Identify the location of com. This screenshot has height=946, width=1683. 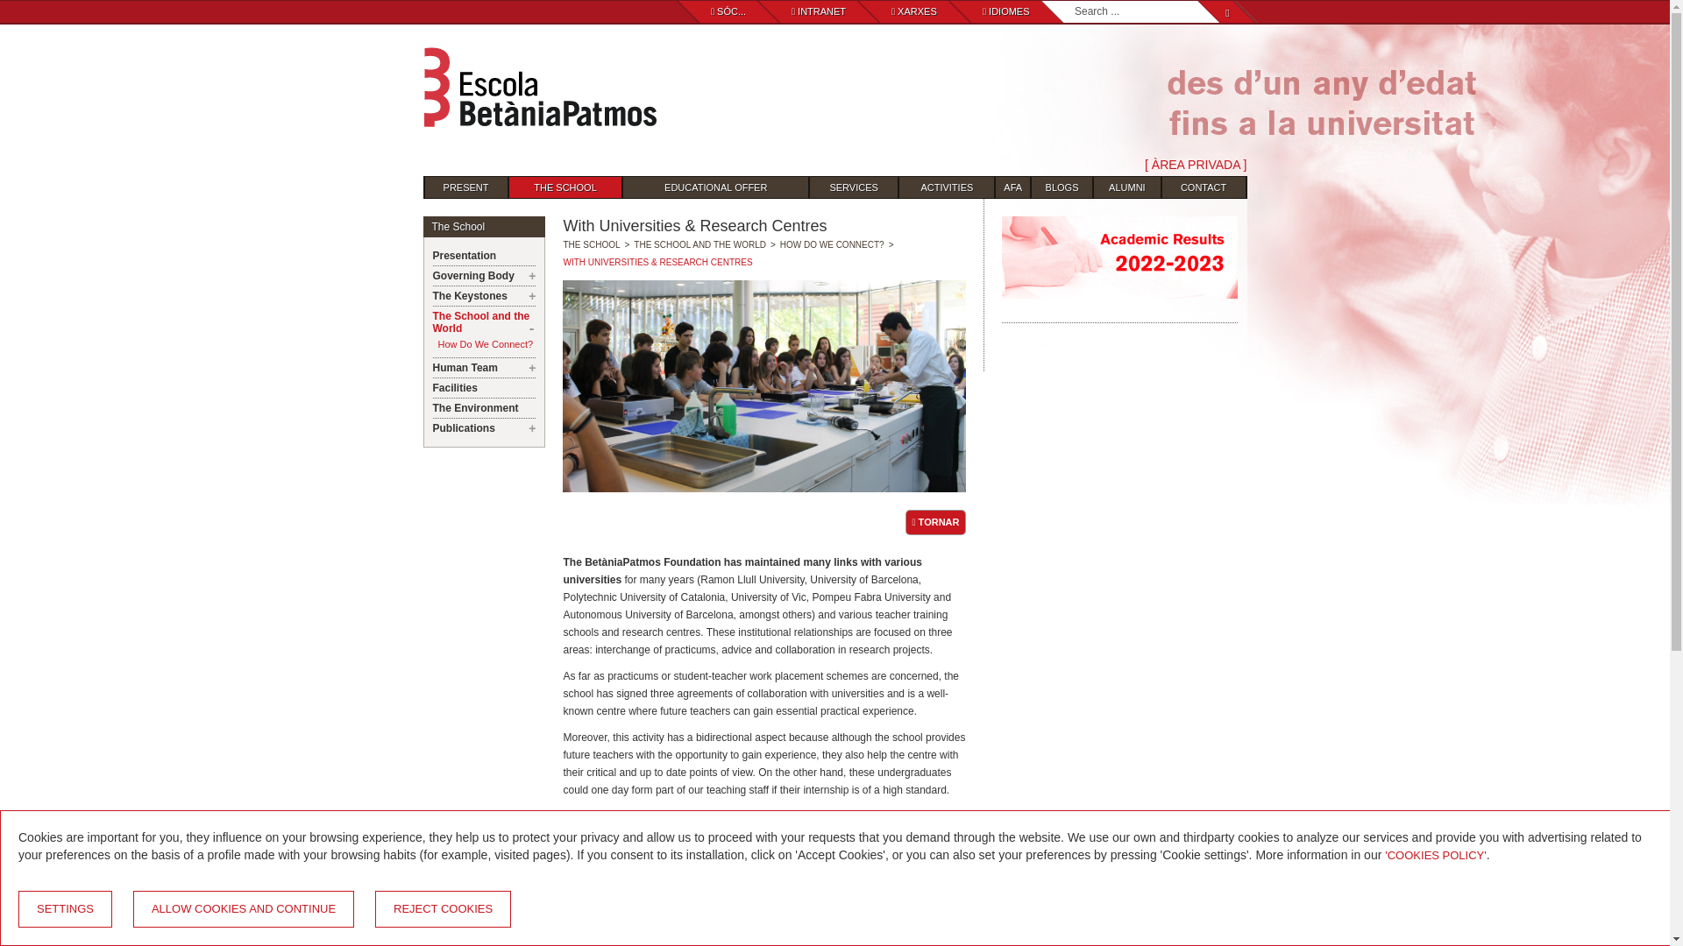
(935, 522).